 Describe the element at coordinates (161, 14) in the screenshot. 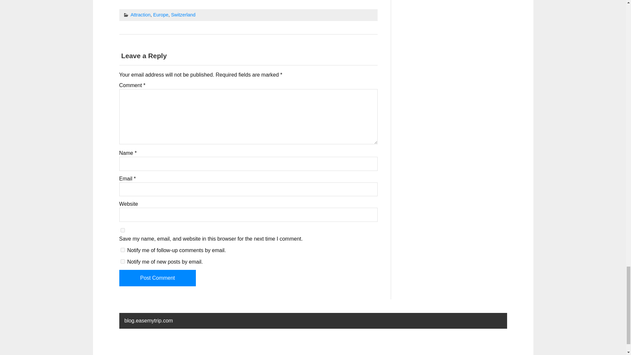

I see `Europe` at that location.